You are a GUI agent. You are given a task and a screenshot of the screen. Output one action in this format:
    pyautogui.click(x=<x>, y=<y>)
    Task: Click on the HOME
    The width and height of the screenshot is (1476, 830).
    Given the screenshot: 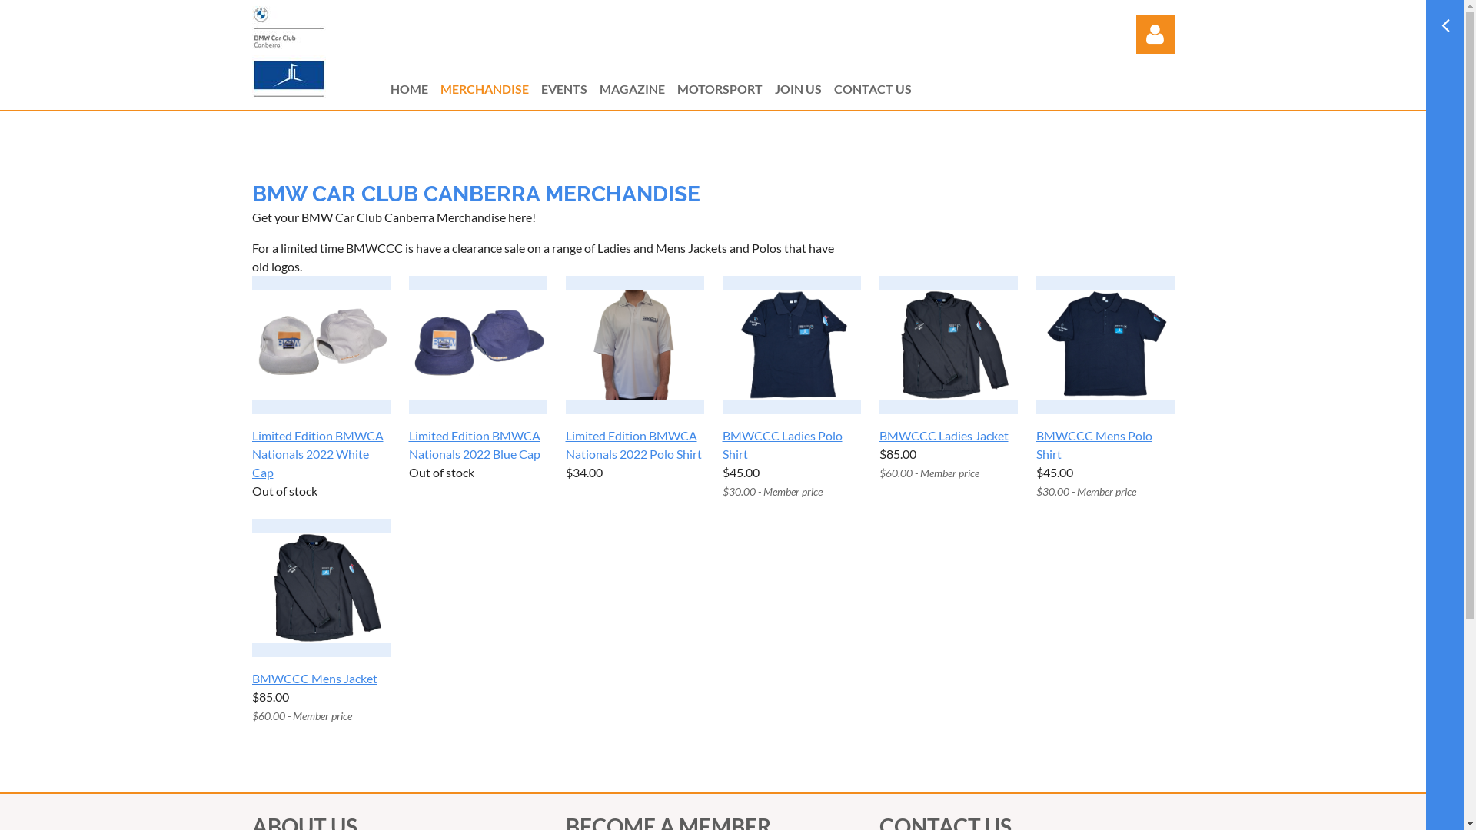 What is the action you would take?
    pyautogui.click(x=415, y=89)
    